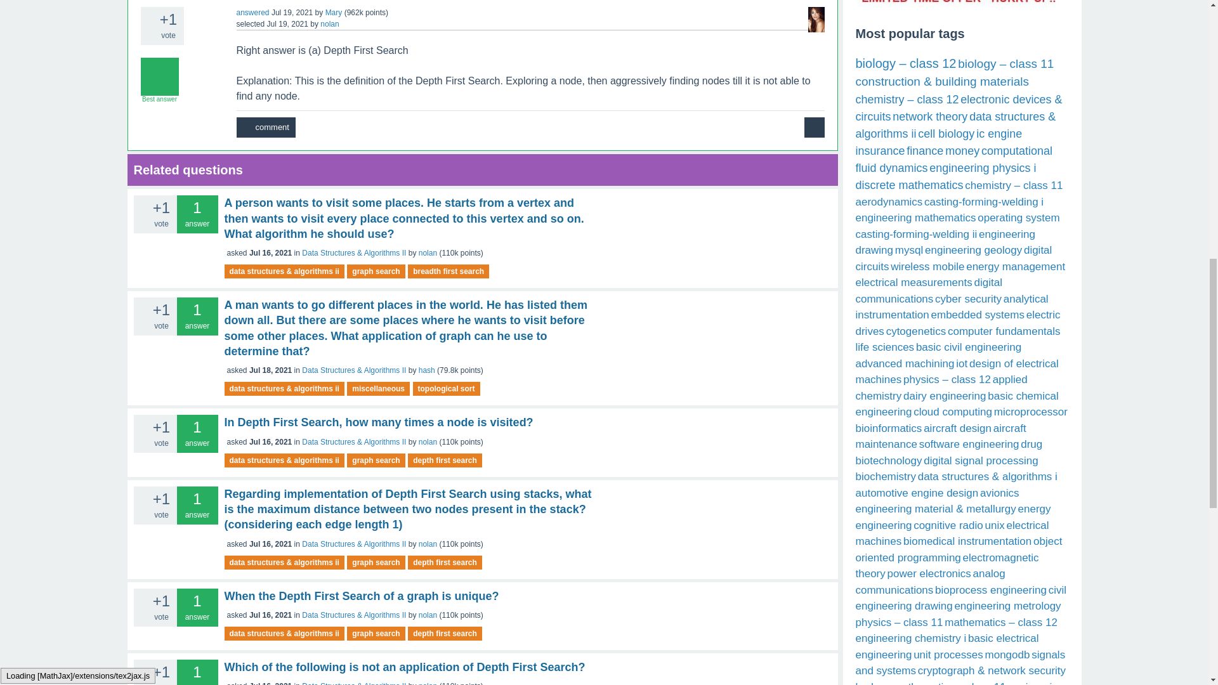 This screenshot has height=685, width=1218. Describe the element at coordinates (334, 13) in the screenshot. I see `Mary` at that location.